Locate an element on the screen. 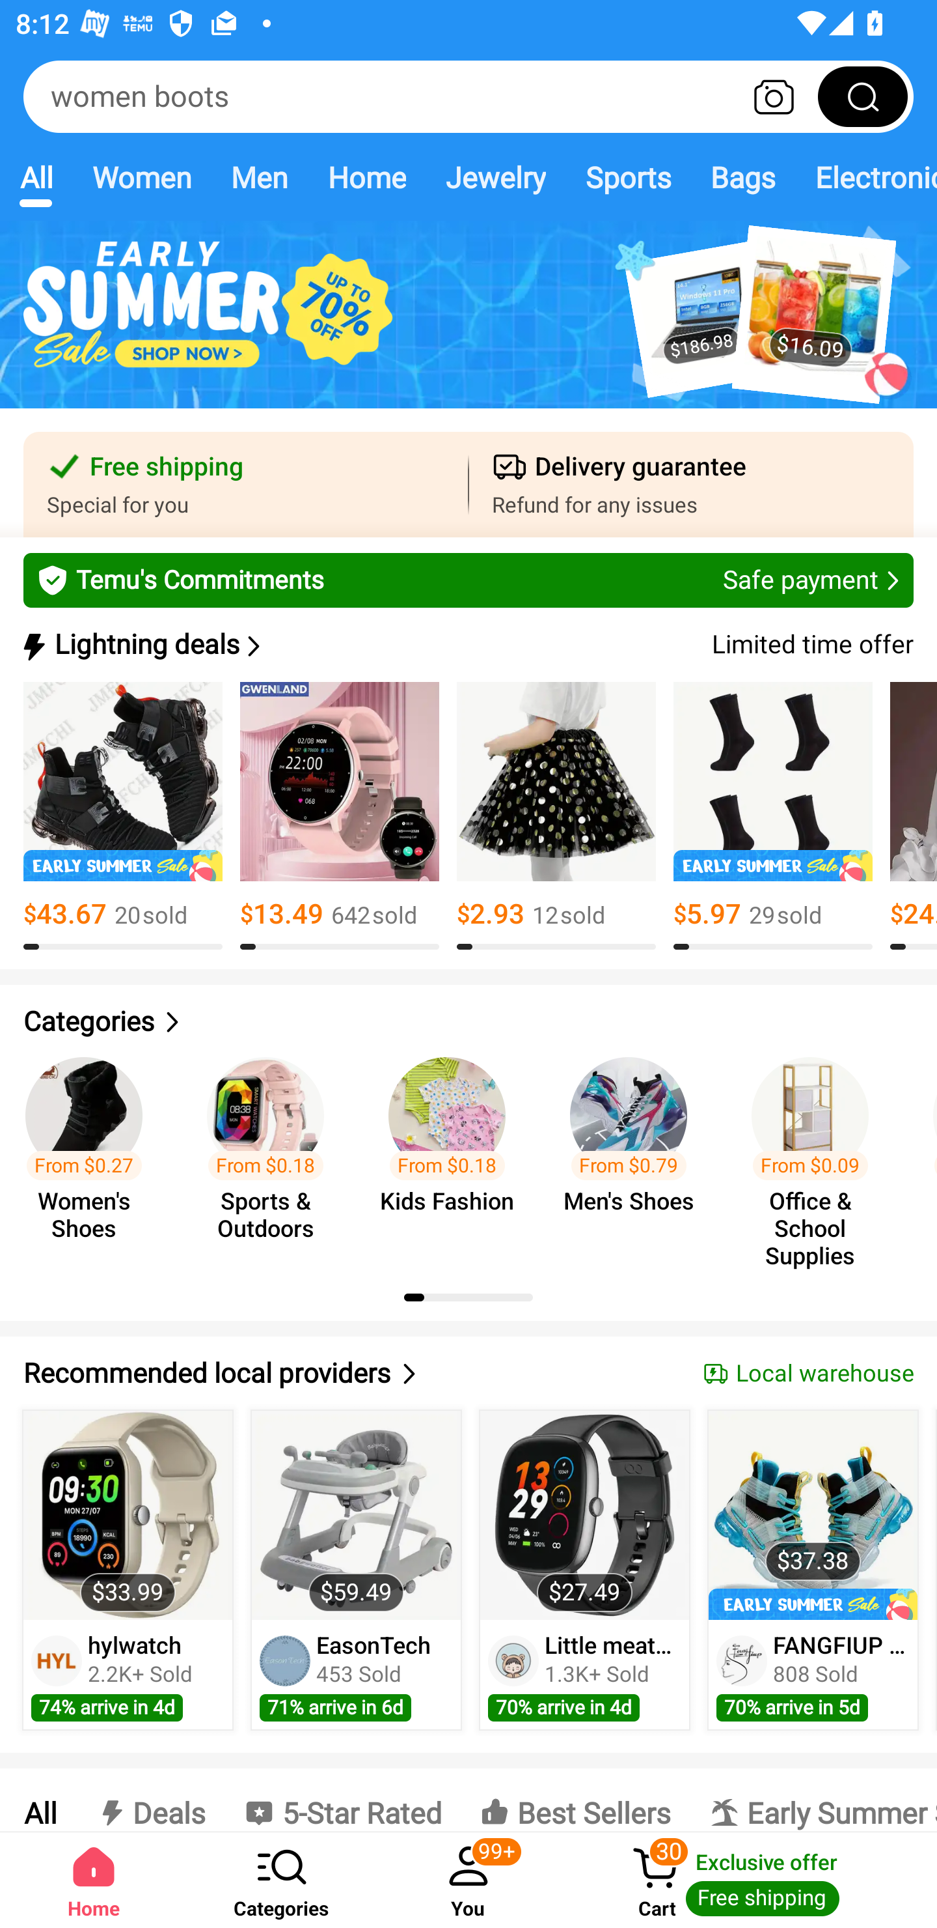 The width and height of the screenshot is (937, 1928). Home is located at coordinates (94, 1880).